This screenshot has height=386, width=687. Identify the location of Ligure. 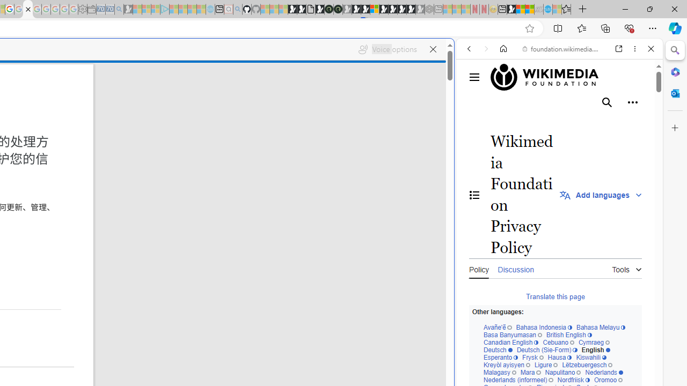
(545, 365).